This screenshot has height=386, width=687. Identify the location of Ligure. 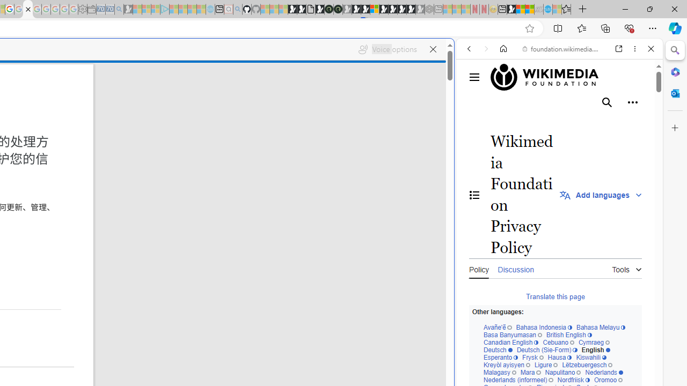
(545, 365).